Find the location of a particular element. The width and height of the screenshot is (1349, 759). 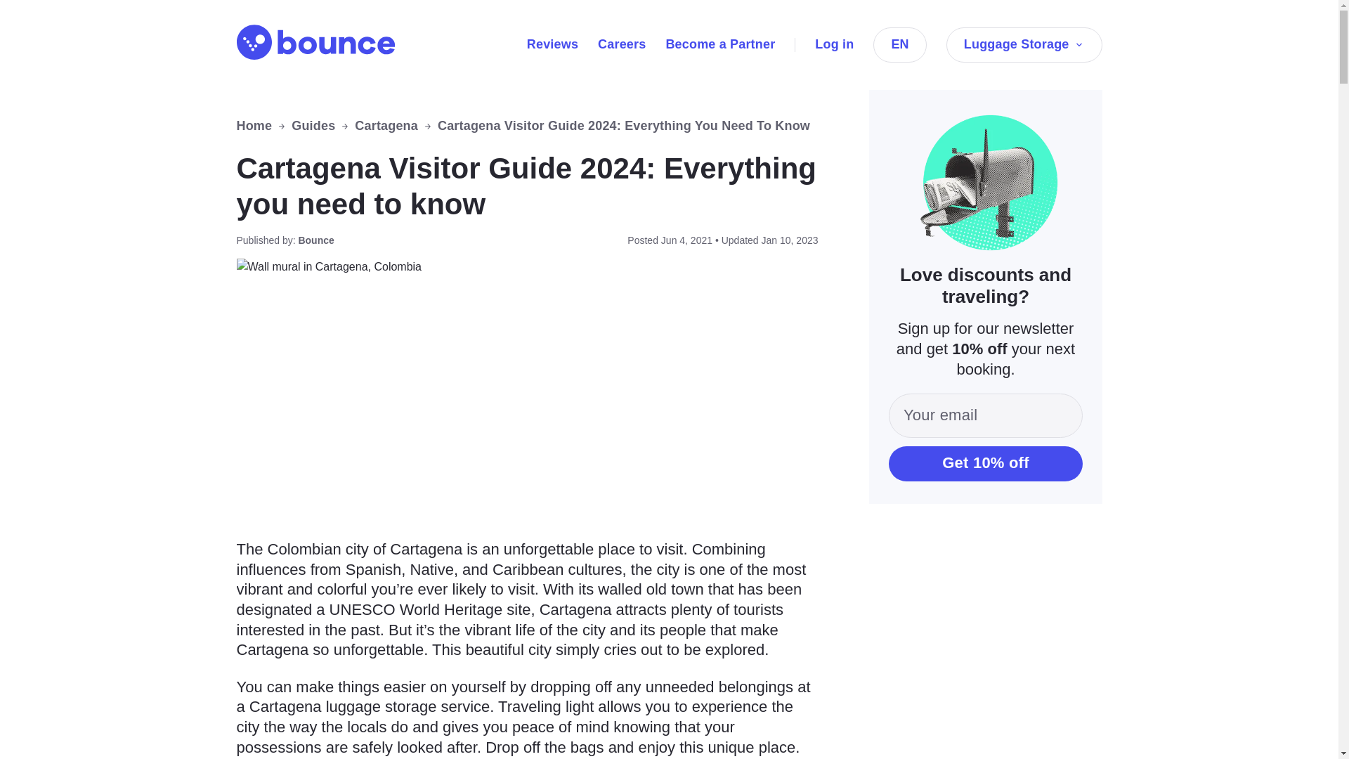

Guides is located at coordinates (313, 126).